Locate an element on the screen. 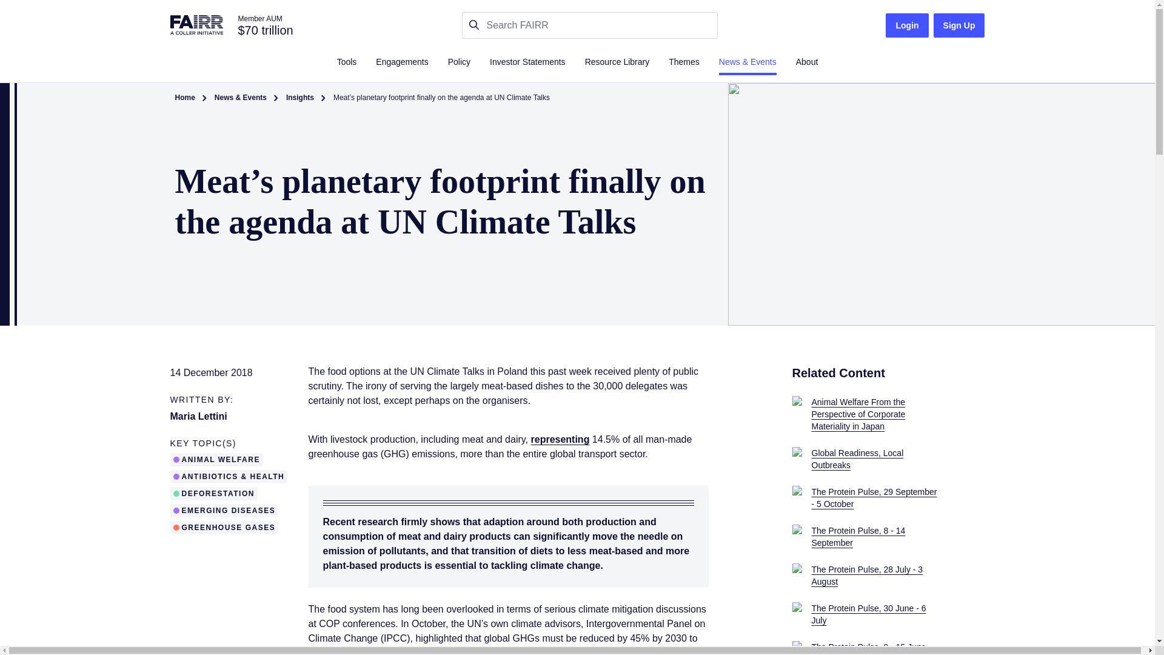 The width and height of the screenshot is (1164, 655). The Protein Pulse, 28 July - 3 August is located at coordinates (888, 575).